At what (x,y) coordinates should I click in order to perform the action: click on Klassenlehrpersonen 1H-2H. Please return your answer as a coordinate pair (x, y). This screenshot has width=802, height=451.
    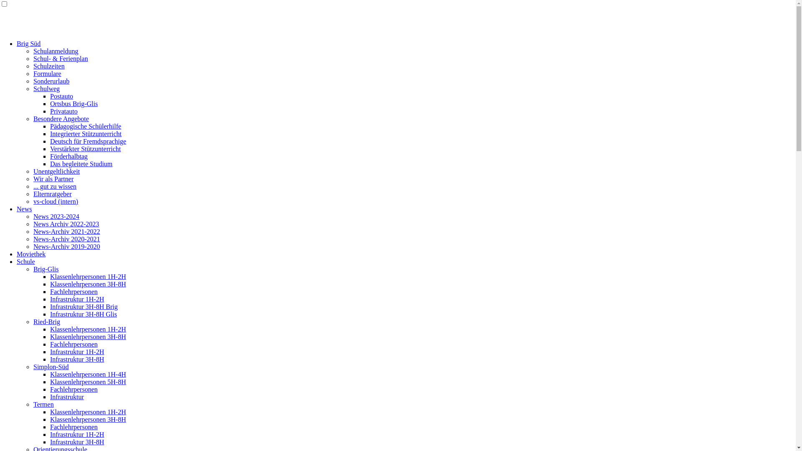
    Looking at the image, I should click on (88, 412).